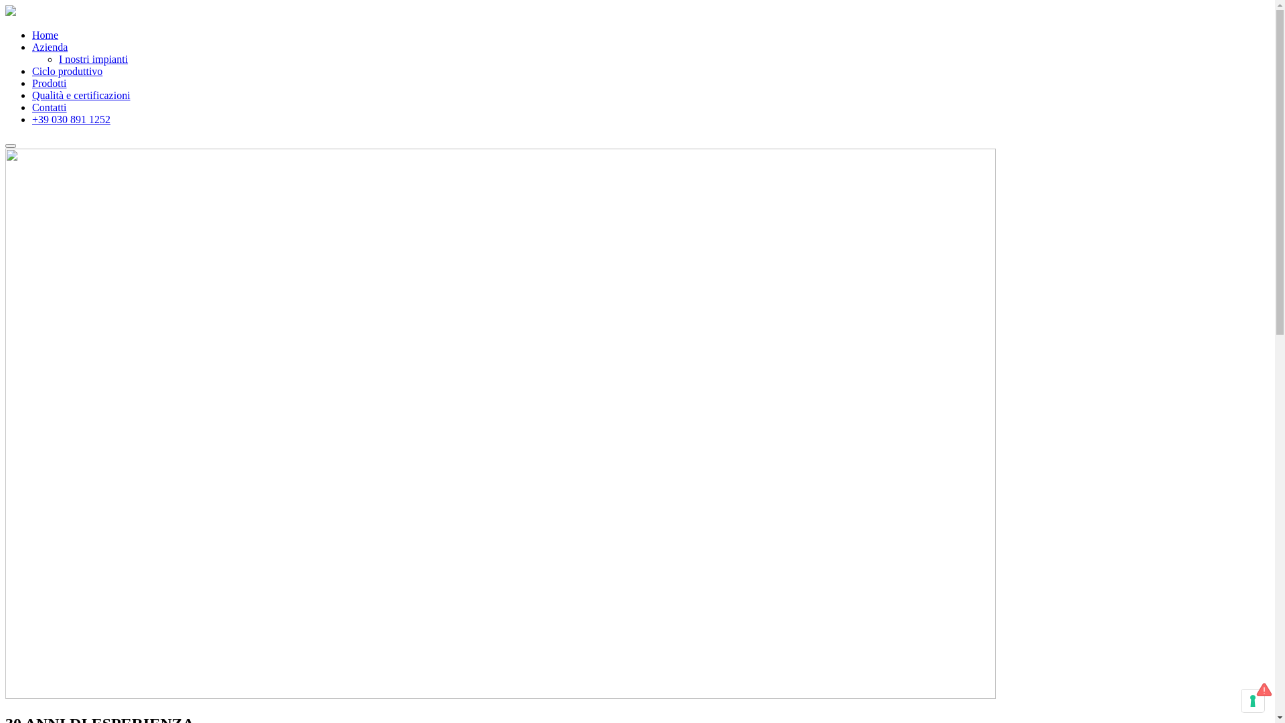 The width and height of the screenshot is (1285, 723). Describe the element at coordinates (71, 119) in the screenshot. I see `+39 030 891 1252` at that location.